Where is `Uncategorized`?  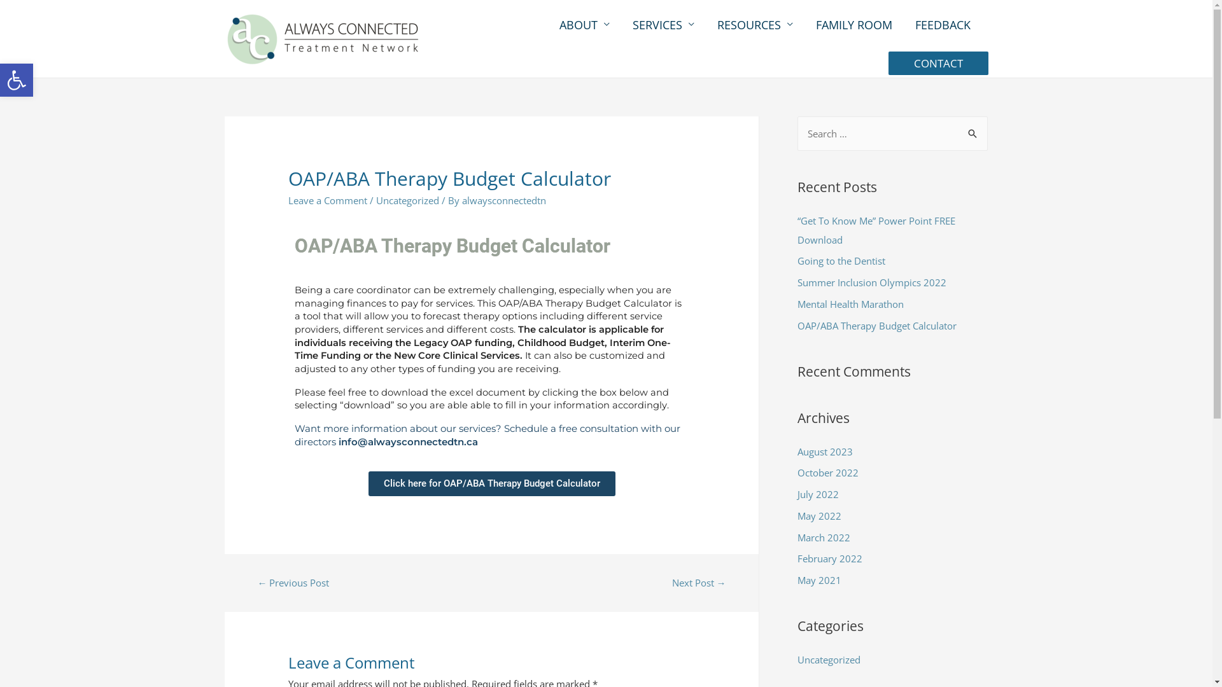 Uncategorized is located at coordinates (407, 200).